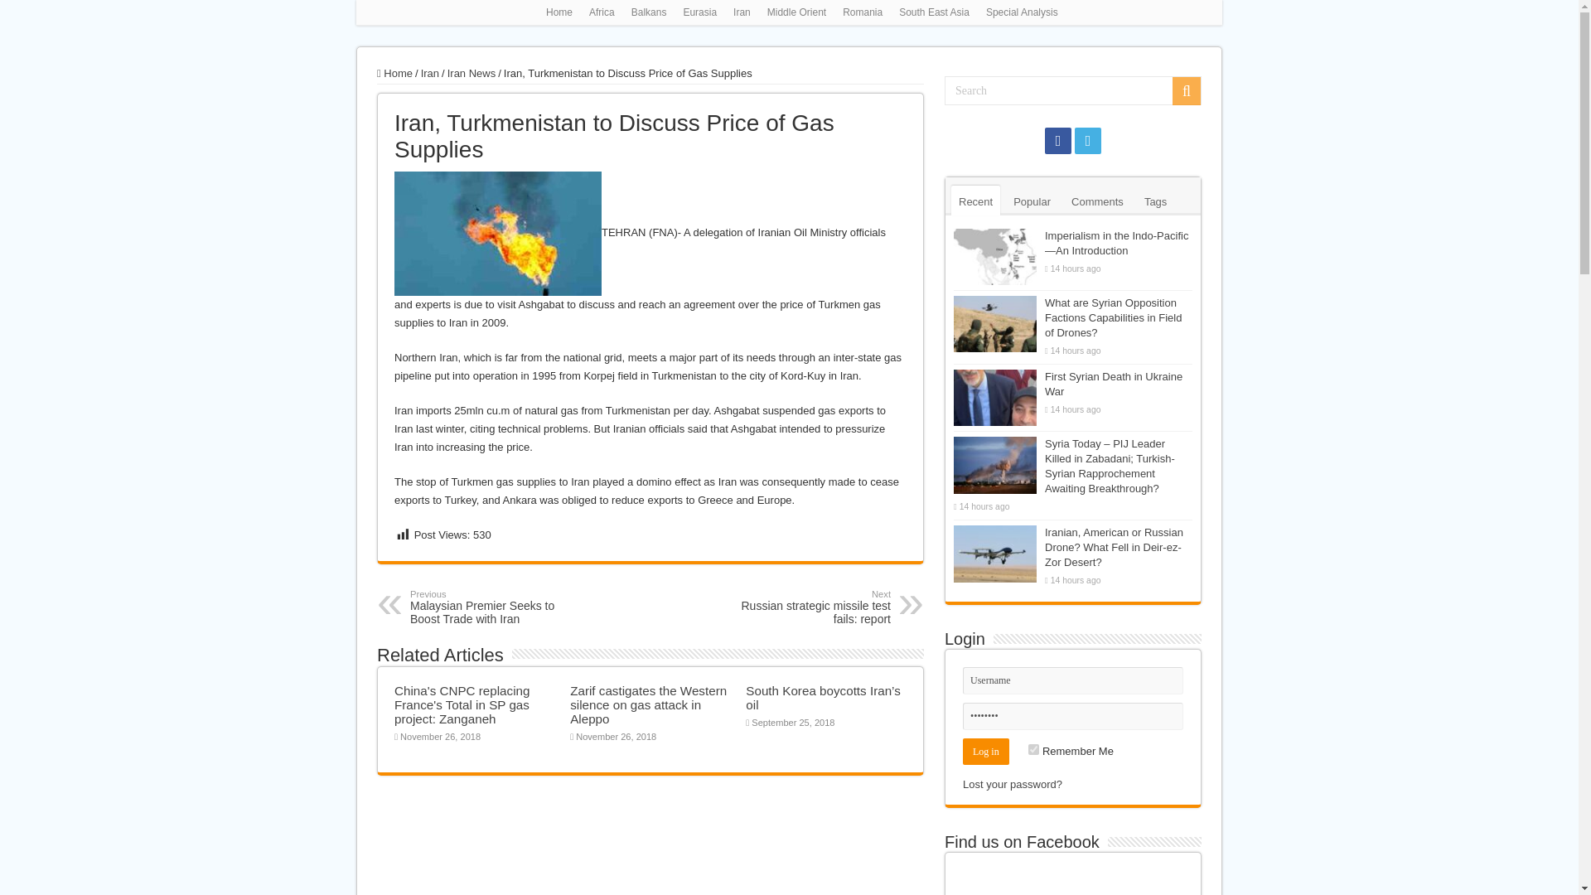  What do you see at coordinates (497, 234) in the screenshot?
I see `Zarif castigates the Western silence on gas attack in Aleppo` at bounding box center [497, 234].